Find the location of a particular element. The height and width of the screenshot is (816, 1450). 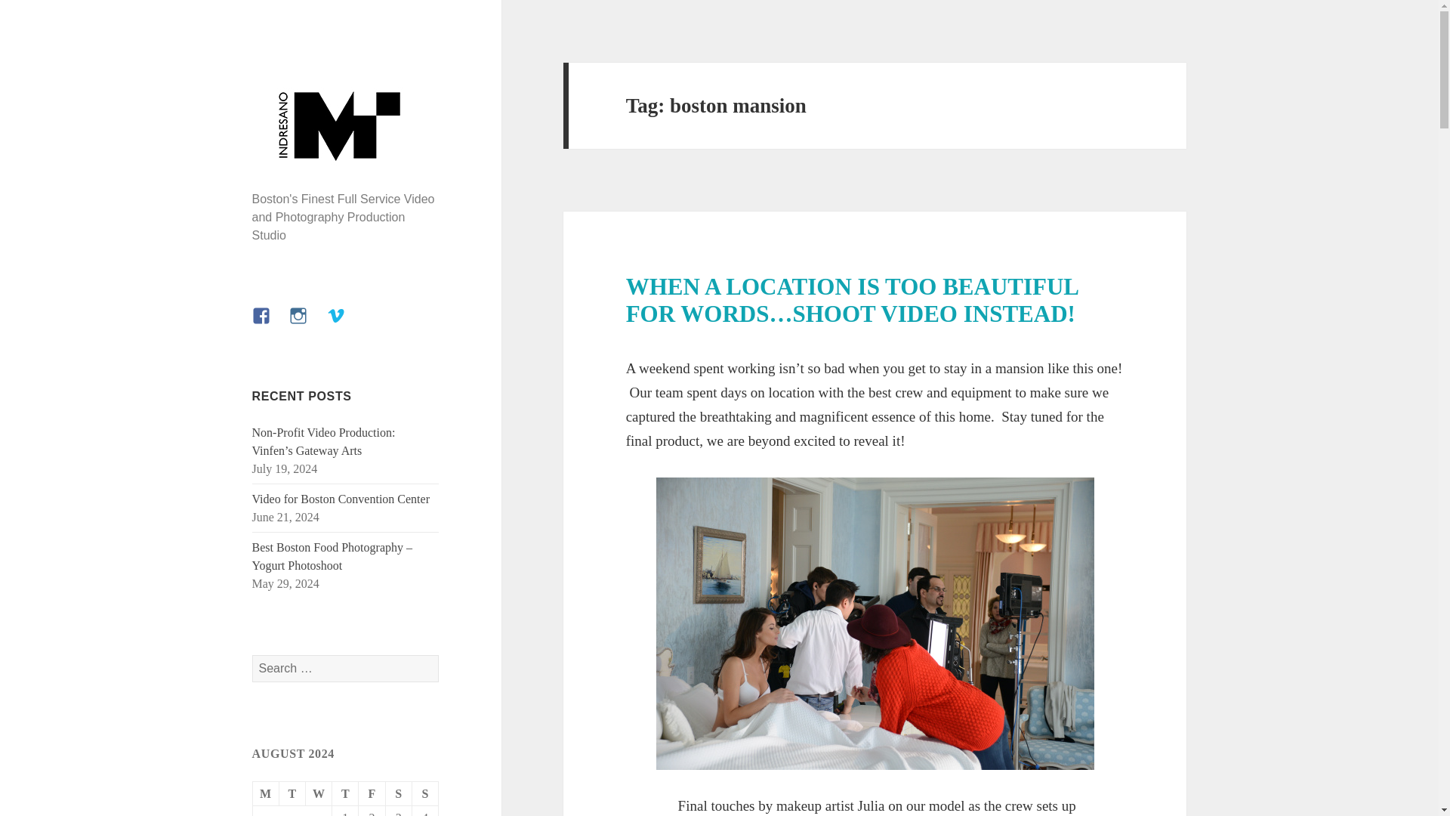

Tuesday is located at coordinates (293, 793).